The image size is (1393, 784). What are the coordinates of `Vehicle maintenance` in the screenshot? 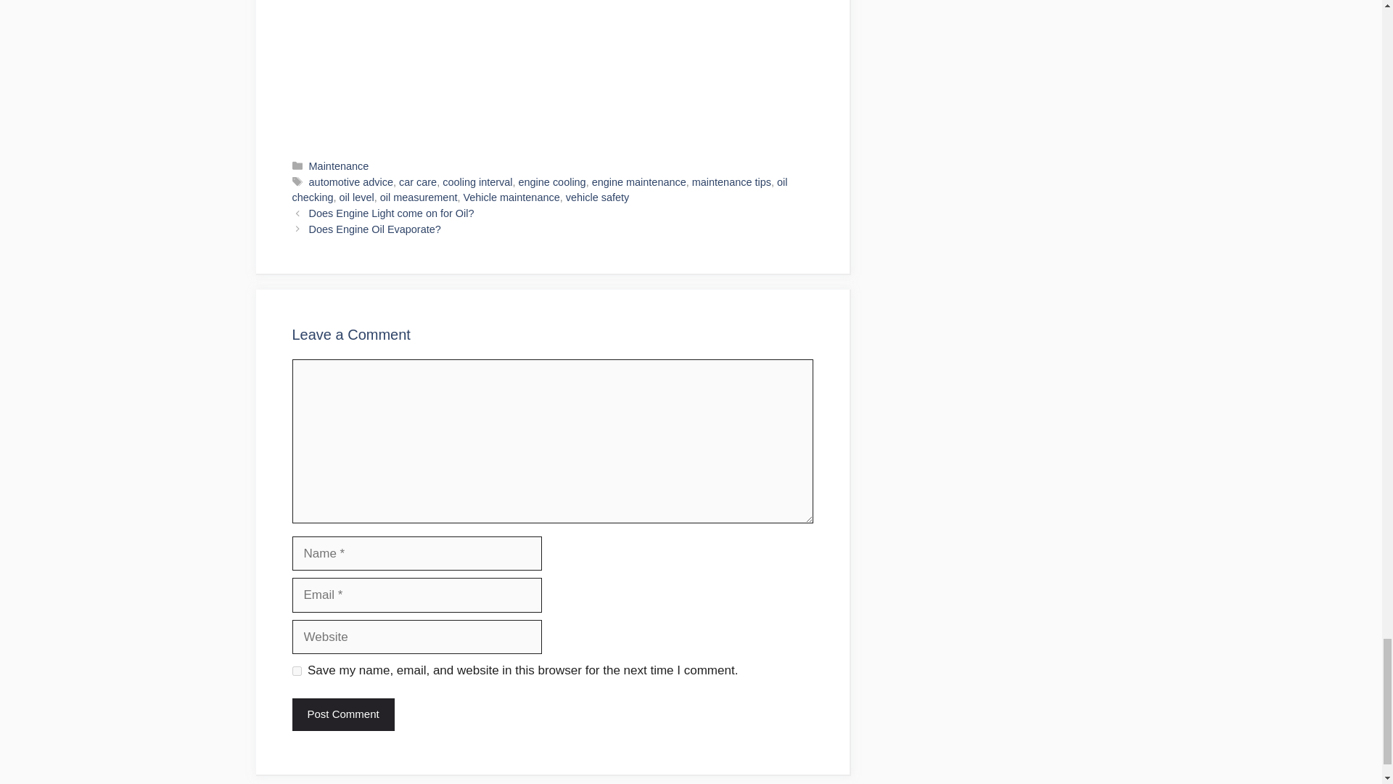 It's located at (511, 197).